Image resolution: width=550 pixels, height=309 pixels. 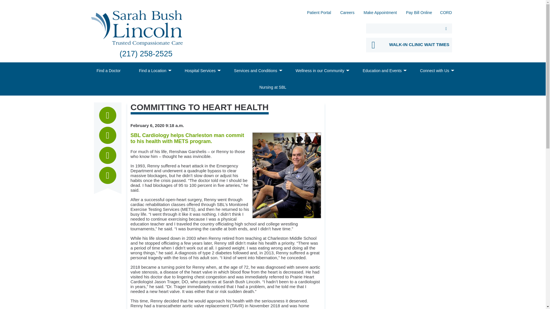 What do you see at coordinates (319, 14) in the screenshot?
I see `Patient Portal` at bounding box center [319, 14].